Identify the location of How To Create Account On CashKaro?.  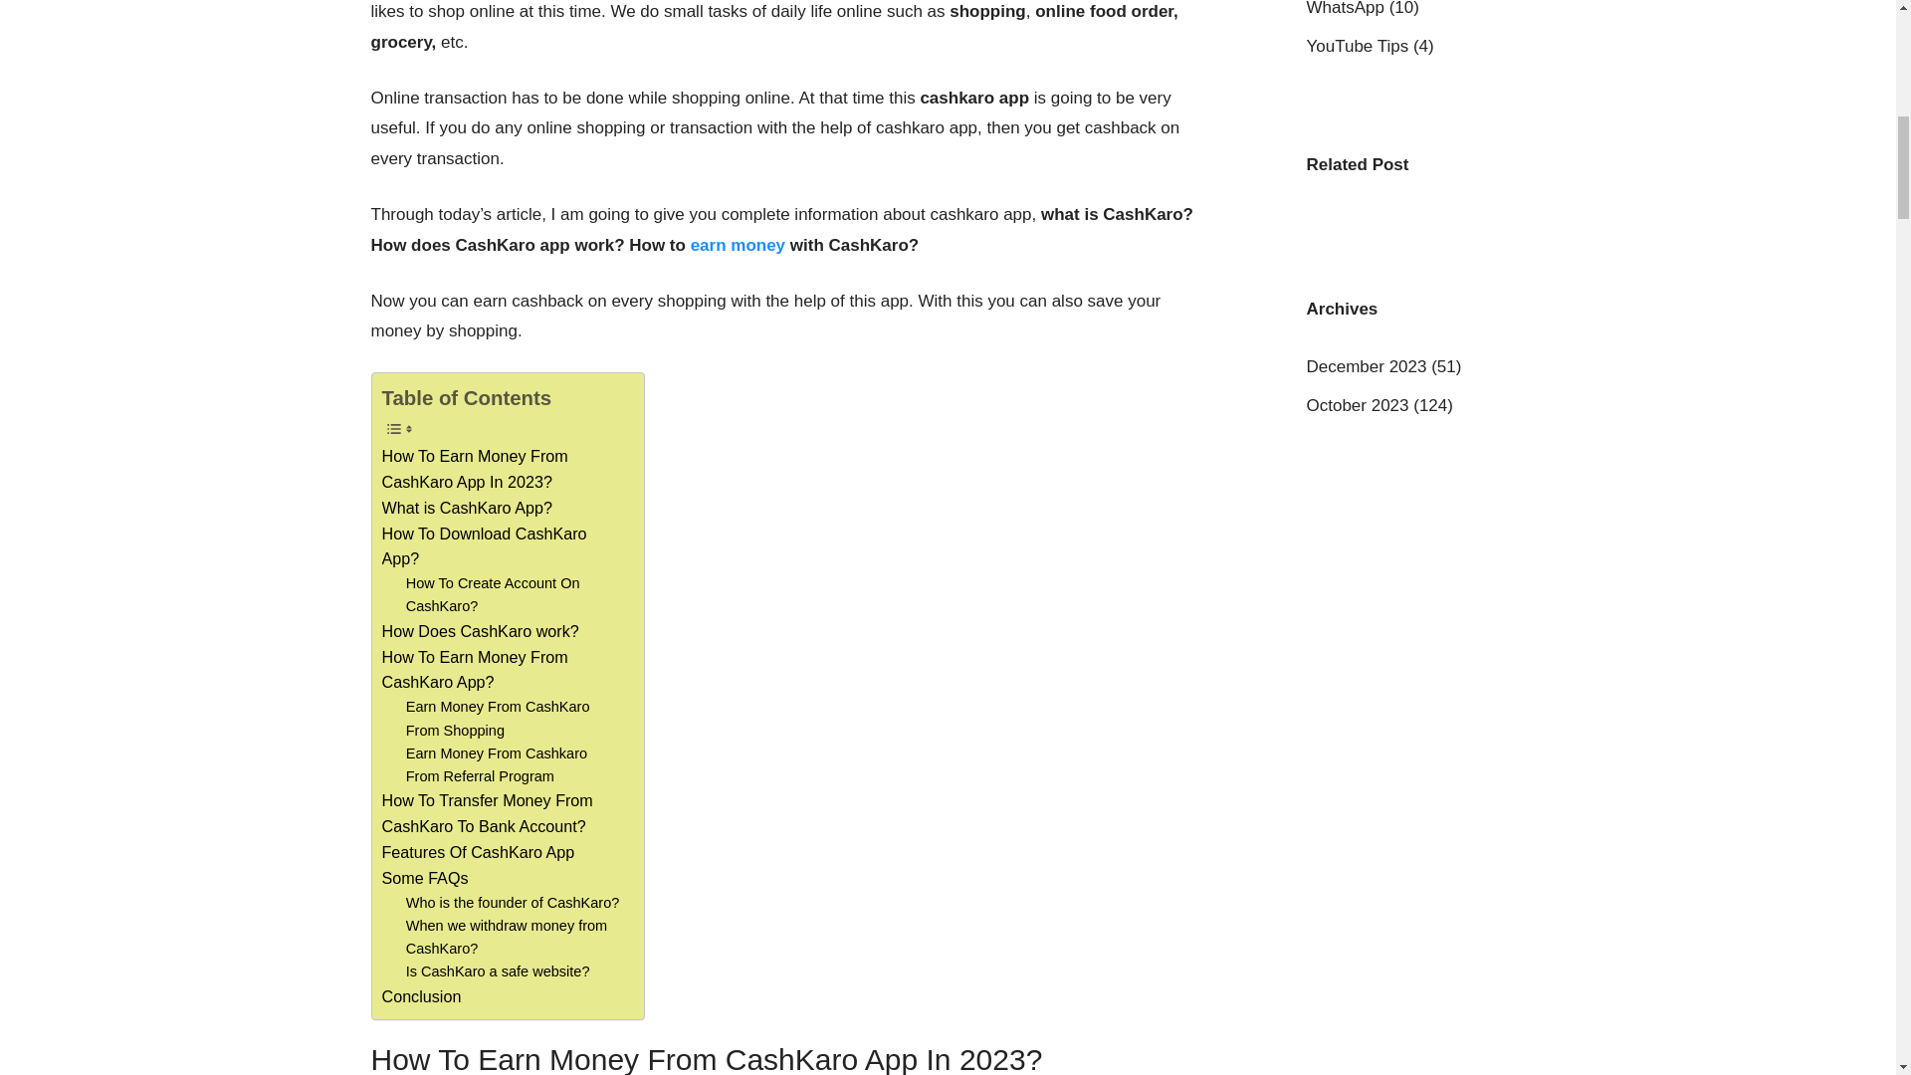
(515, 595).